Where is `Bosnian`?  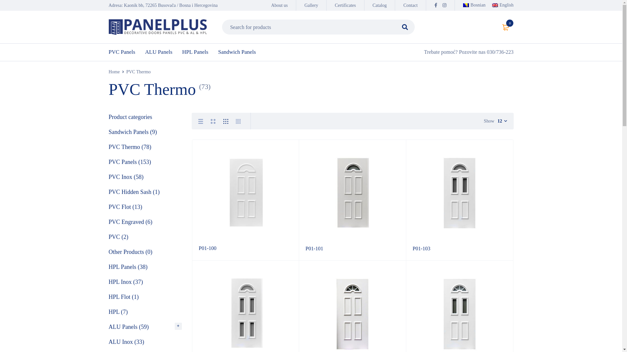
Bosnian is located at coordinates (477, 5).